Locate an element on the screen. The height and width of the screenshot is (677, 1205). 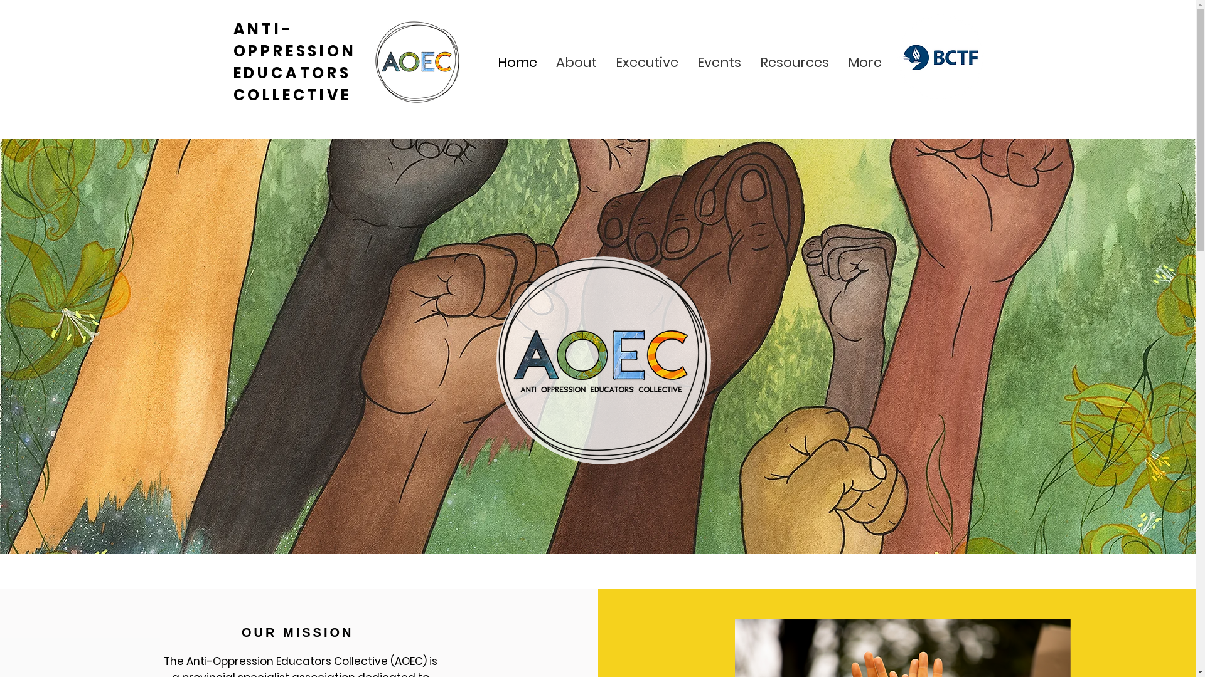
Resources is located at coordinates (795, 62).